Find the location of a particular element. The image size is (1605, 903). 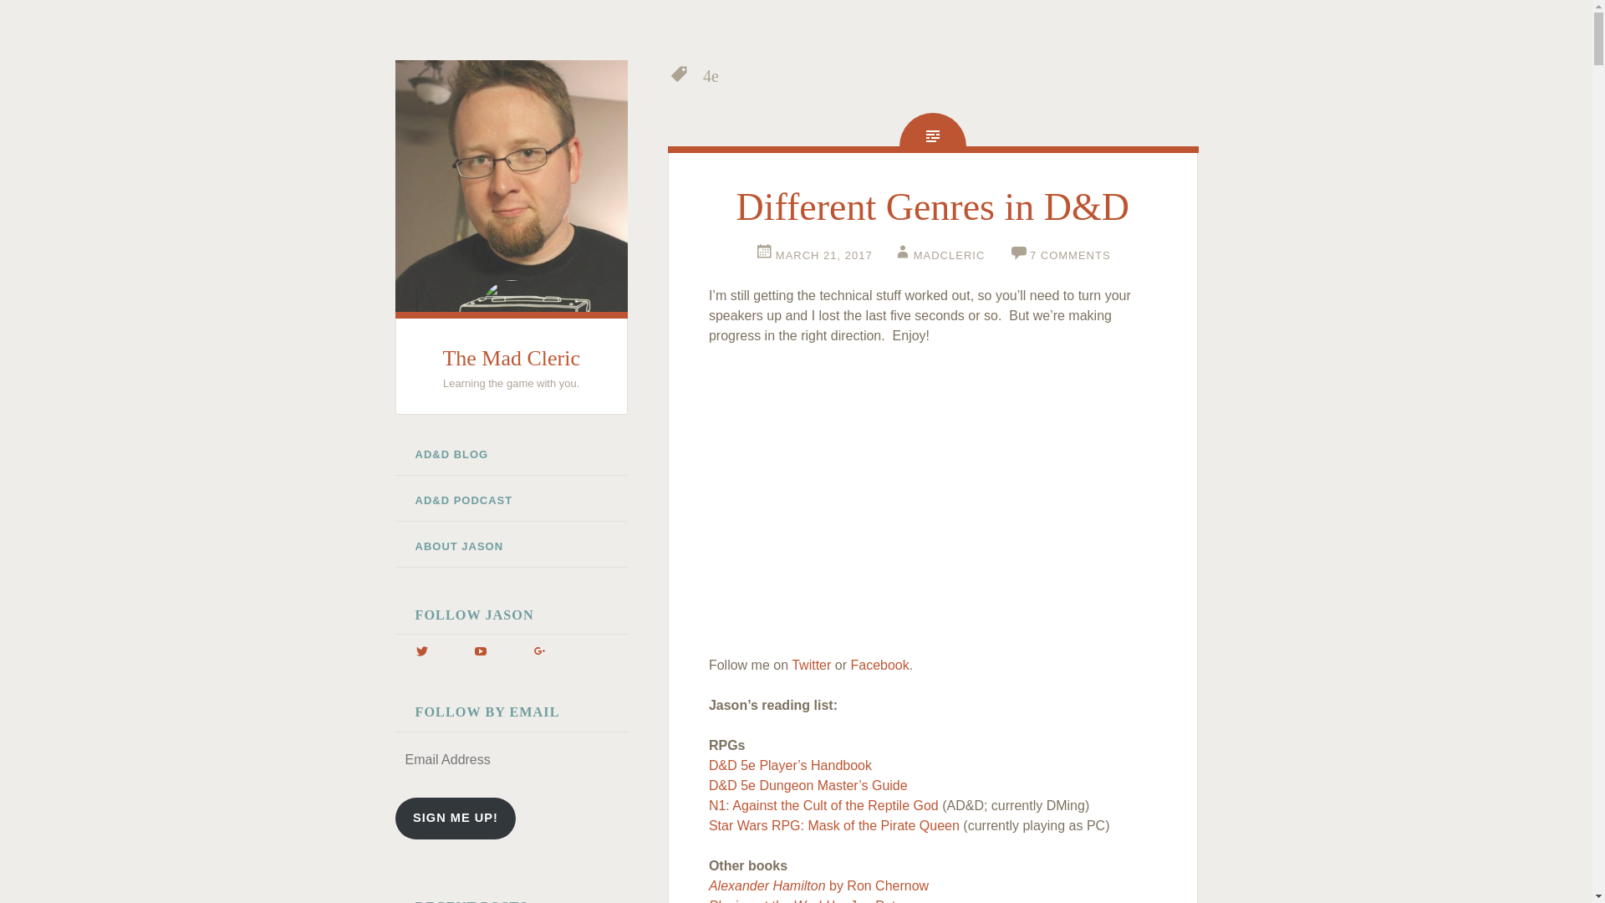

View all posts by MadCleric is located at coordinates (938, 256).